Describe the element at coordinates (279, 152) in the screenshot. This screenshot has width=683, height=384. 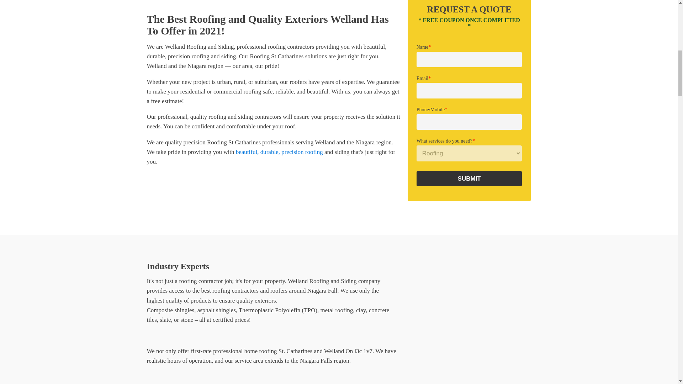
I see `beautiful, durable, precision roofing` at that location.